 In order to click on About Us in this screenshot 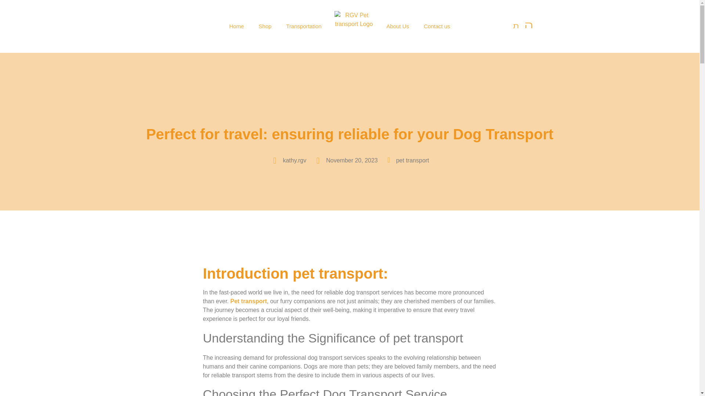, I will do `click(398, 26)`.